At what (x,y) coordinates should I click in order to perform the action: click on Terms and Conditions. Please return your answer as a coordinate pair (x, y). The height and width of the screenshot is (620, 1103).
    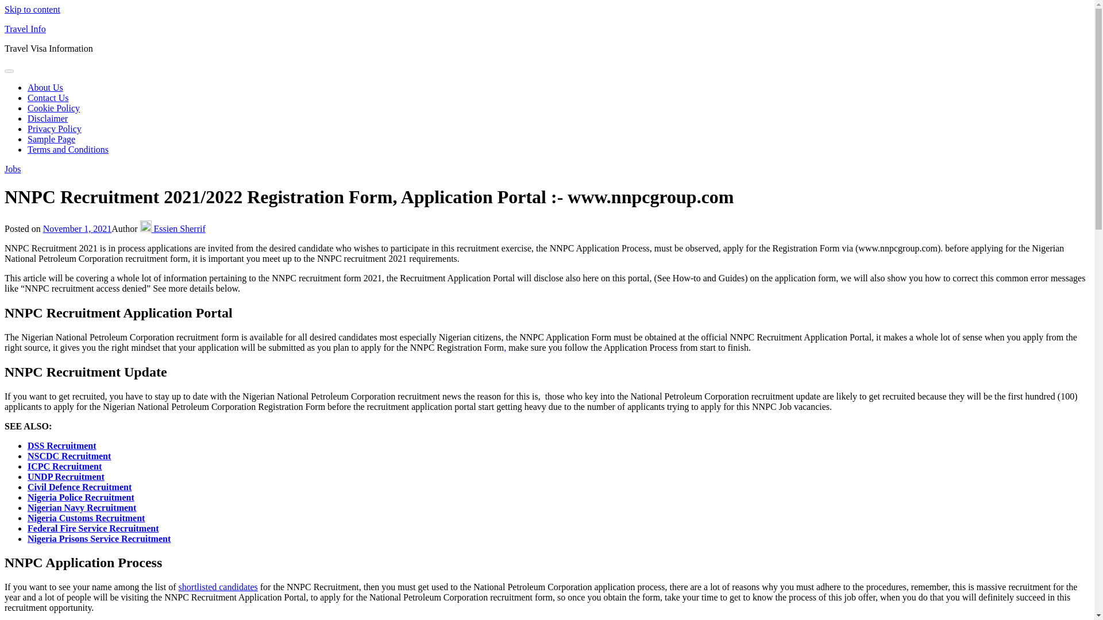
    Looking at the image, I should click on (68, 149).